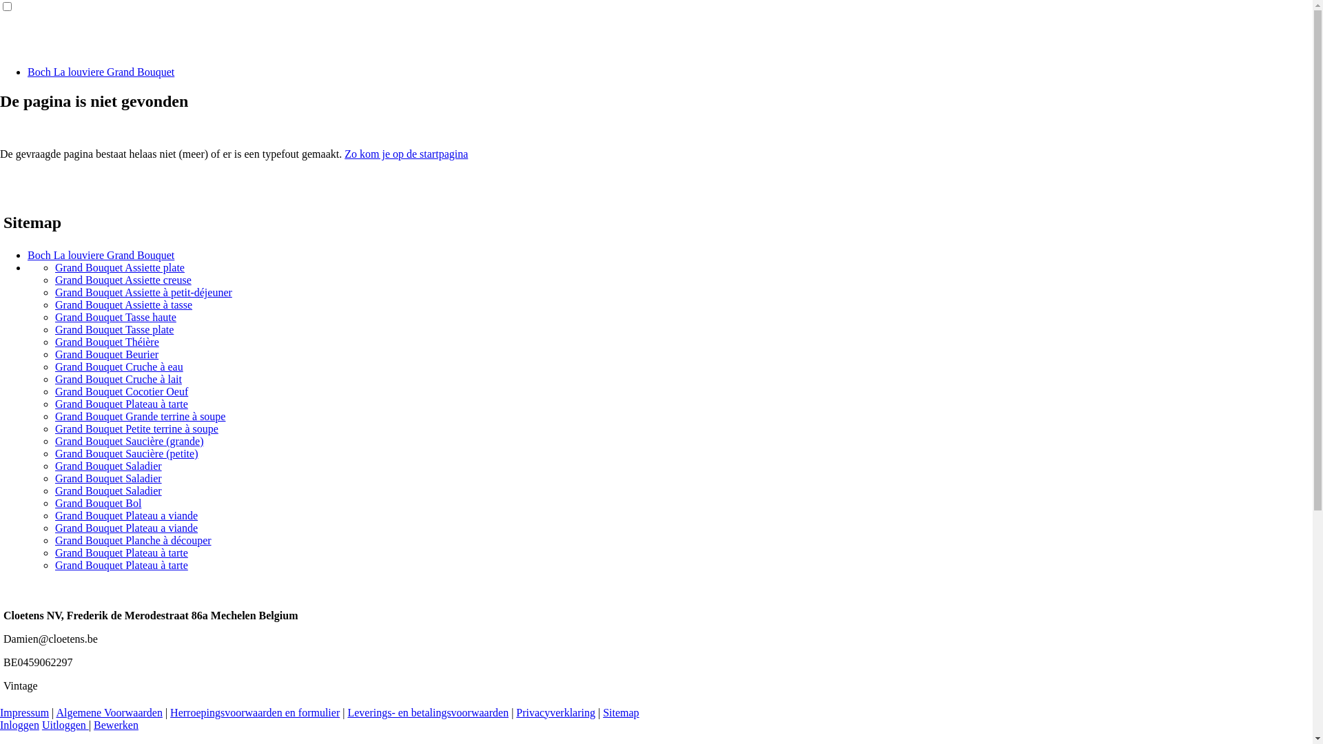  I want to click on Grand Bouquet Assiette creuse, so click(123, 280).